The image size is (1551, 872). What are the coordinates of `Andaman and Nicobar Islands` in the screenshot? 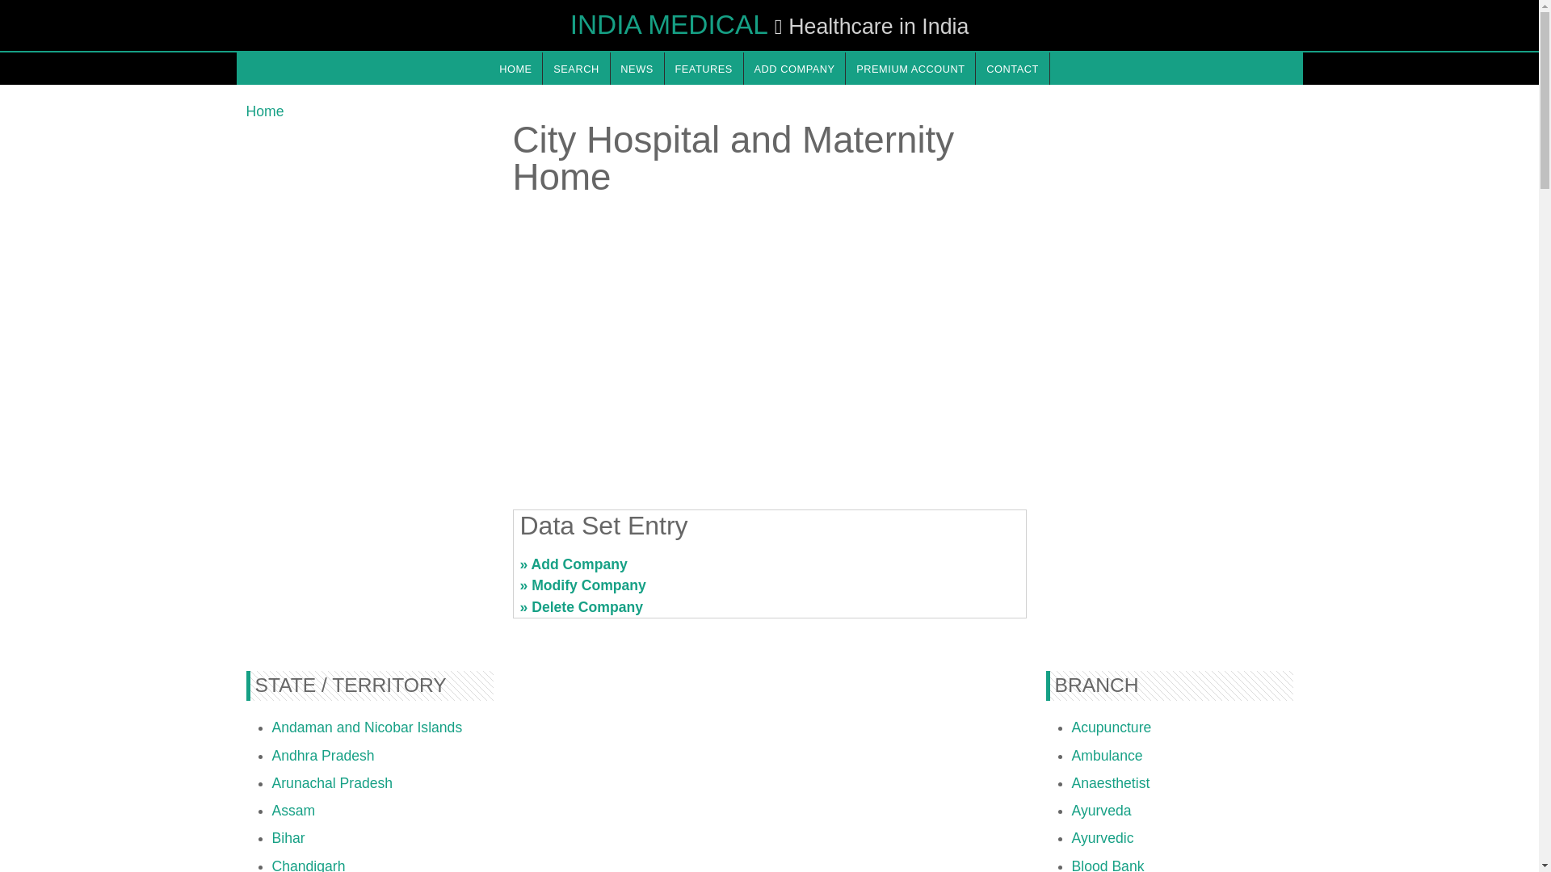 It's located at (367, 727).